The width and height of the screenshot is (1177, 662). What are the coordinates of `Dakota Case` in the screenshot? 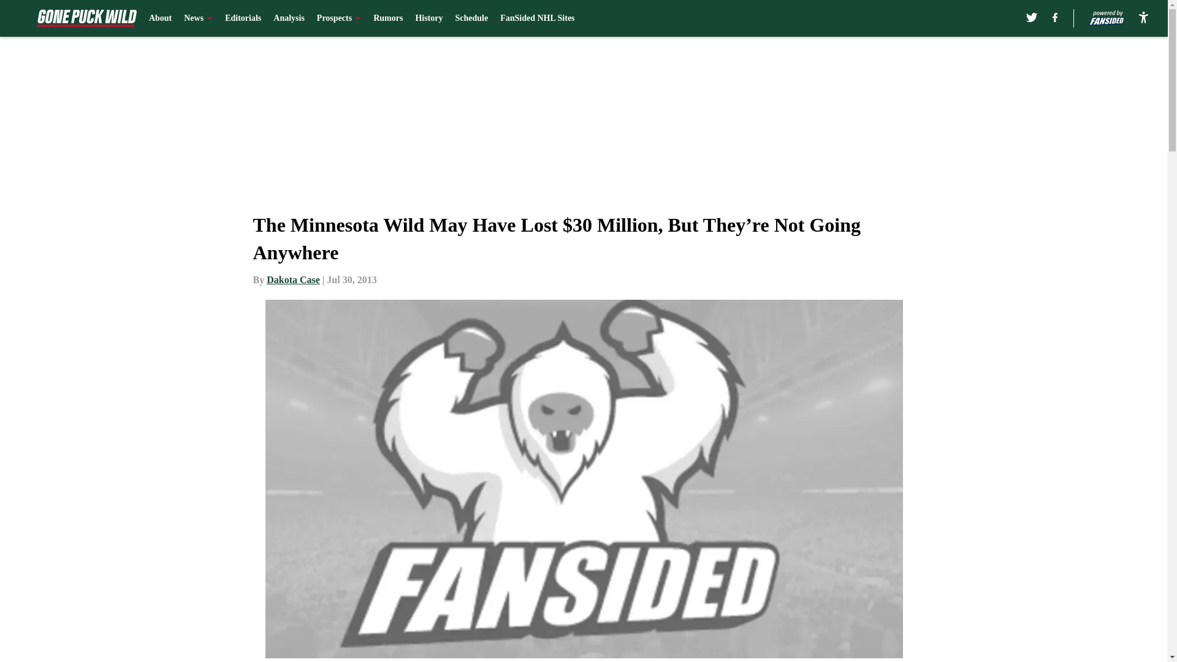 It's located at (293, 280).